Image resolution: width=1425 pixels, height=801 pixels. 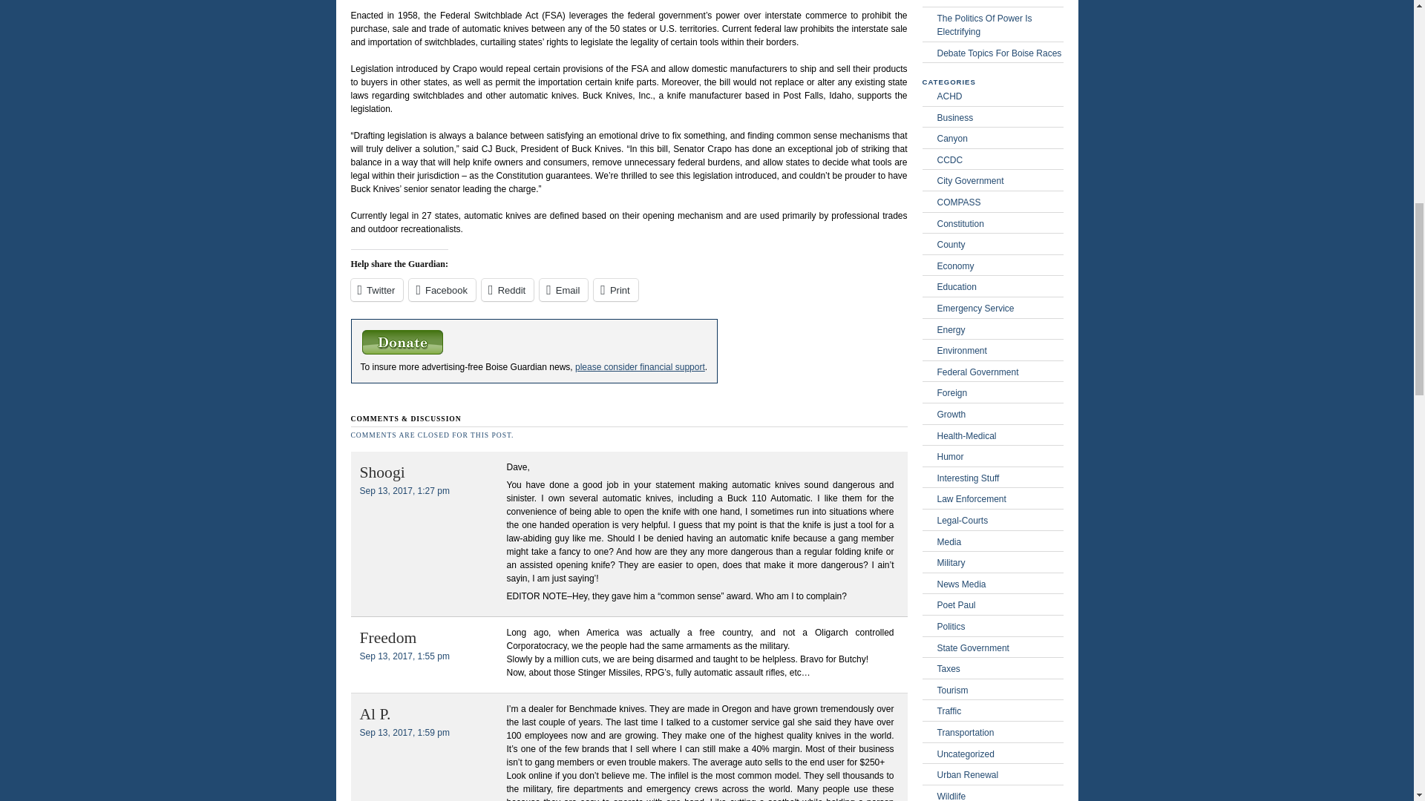 What do you see at coordinates (404, 490) in the screenshot?
I see `Sep 13, 2017, 1:27 pm` at bounding box center [404, 490].